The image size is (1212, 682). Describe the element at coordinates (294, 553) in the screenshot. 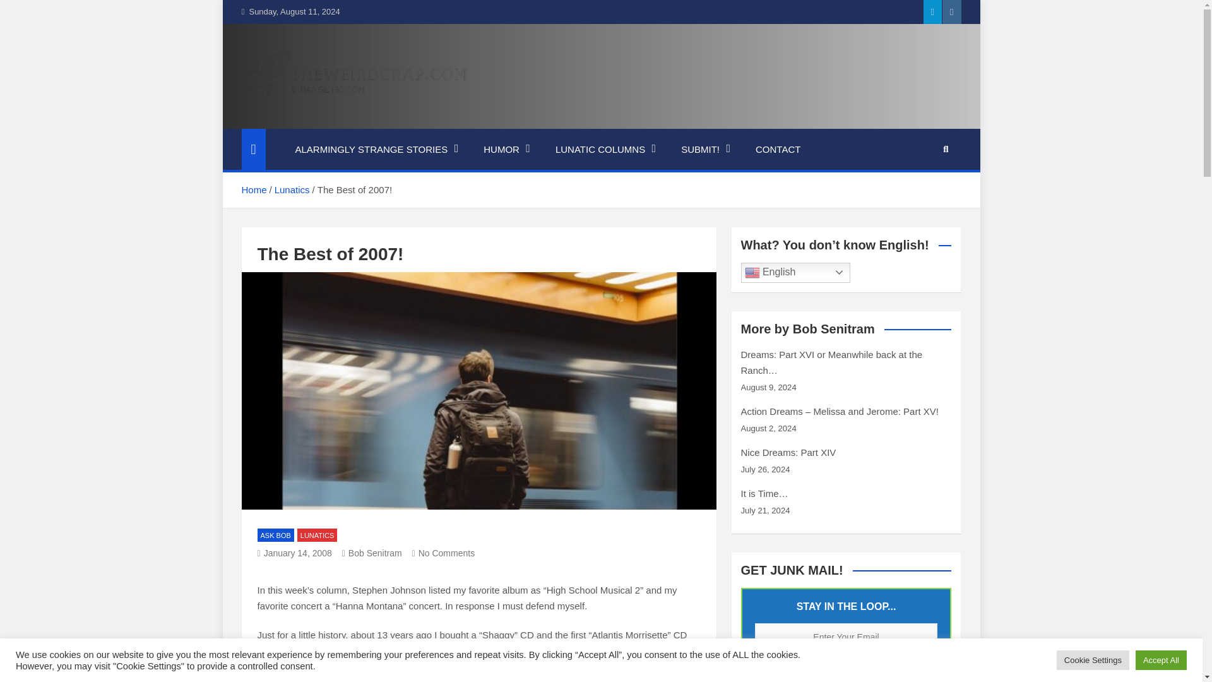

I see `The Best of 2007!` at that location.